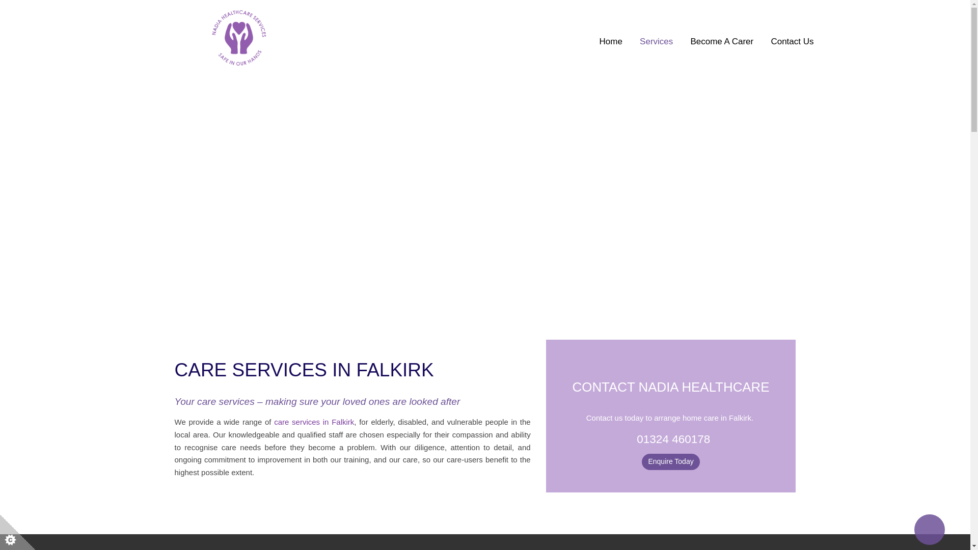  What do you see at coordinates (792, 42) in the screenshot?
I see `Contact Us` at bounding box center [792, 42].